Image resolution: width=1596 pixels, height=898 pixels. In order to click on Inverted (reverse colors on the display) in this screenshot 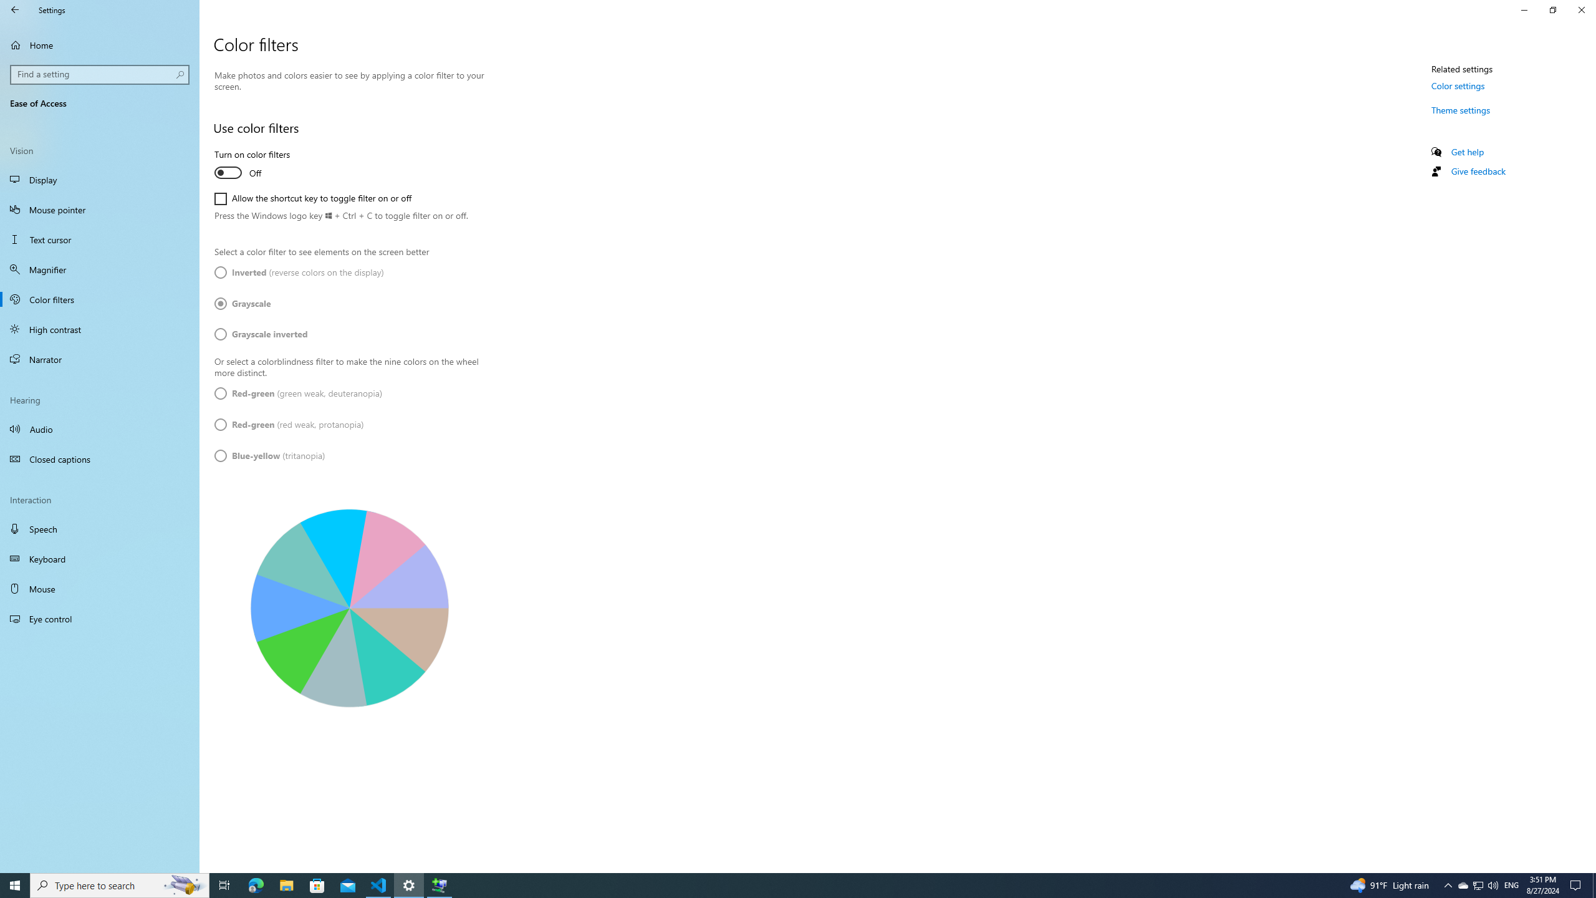, I will do `click(299, 272)`.